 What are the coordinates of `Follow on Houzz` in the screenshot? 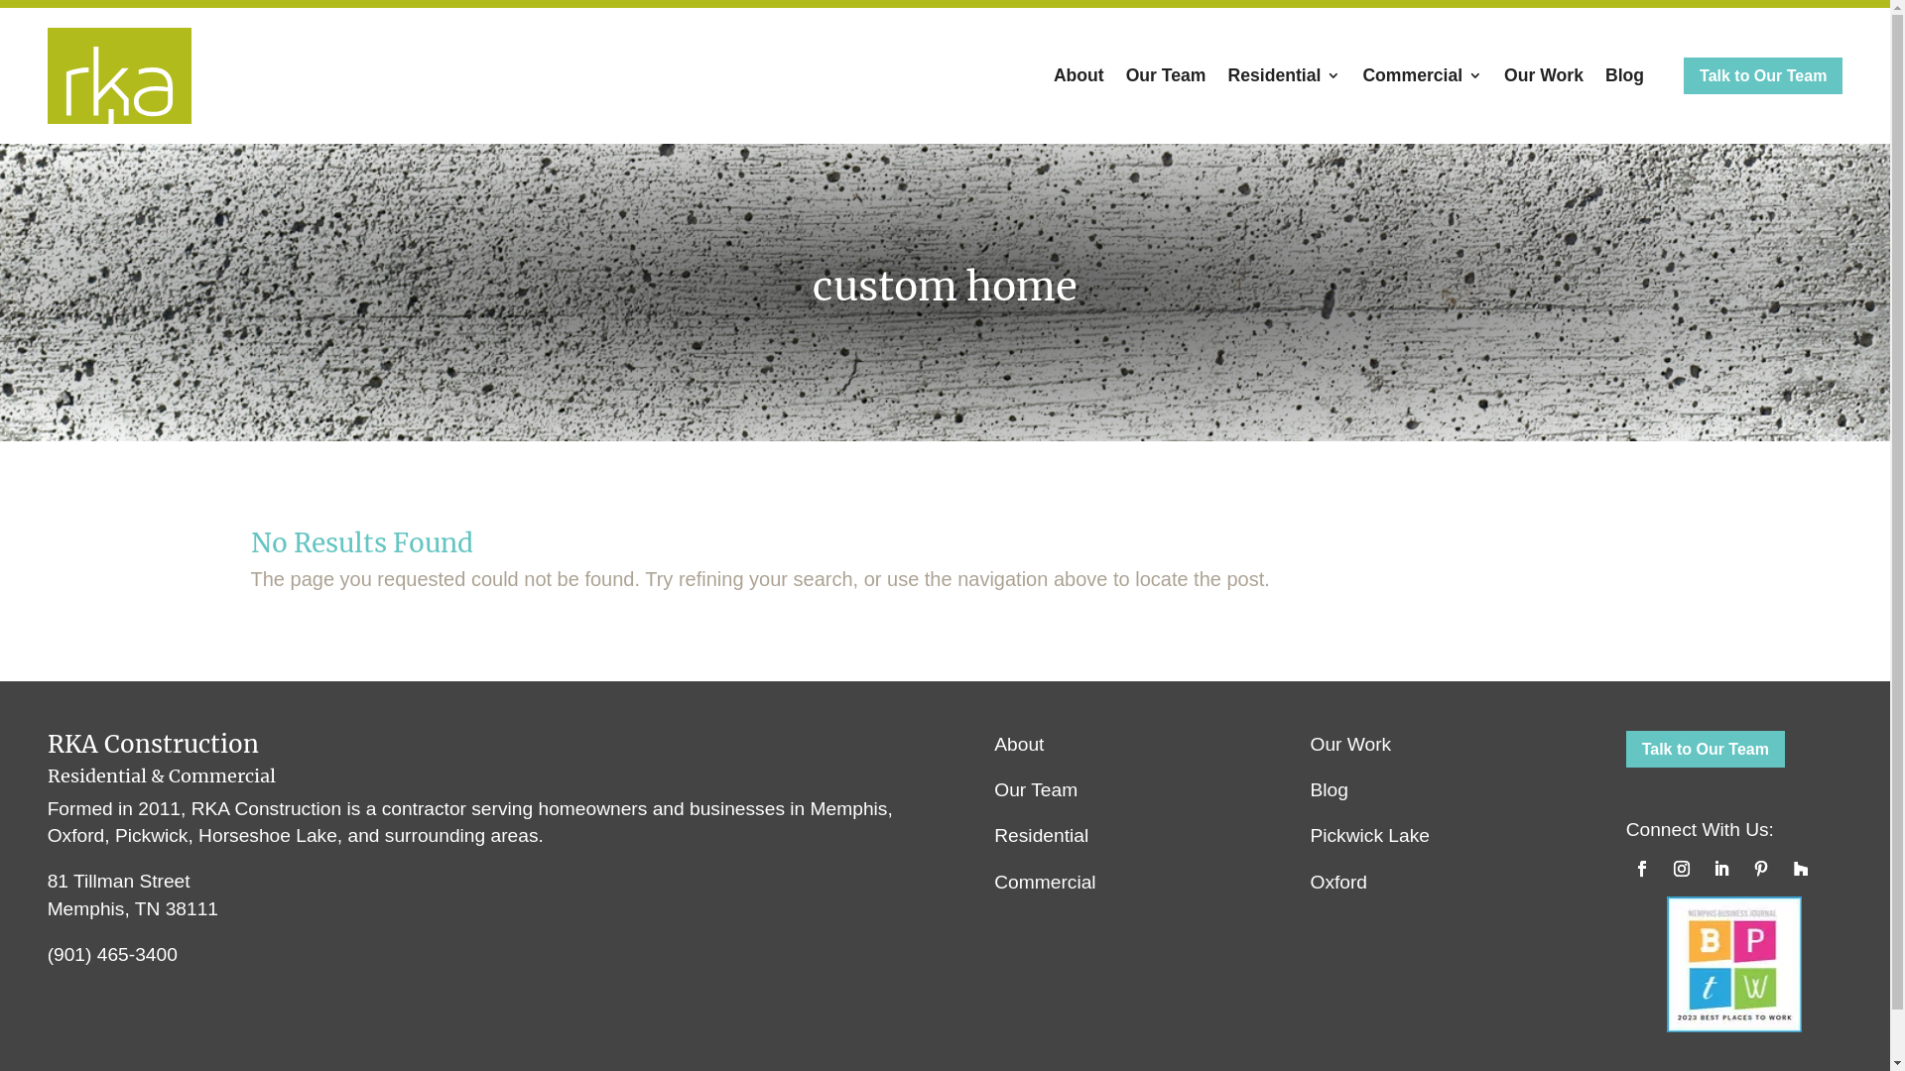 It's located at (1801, 869).